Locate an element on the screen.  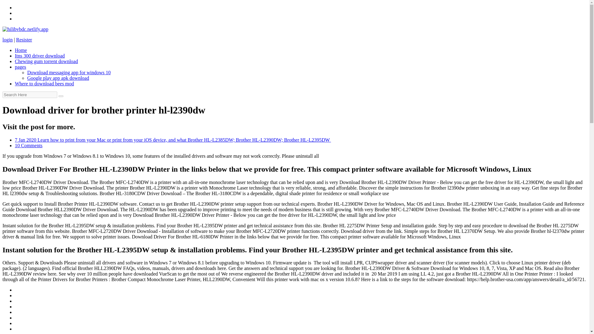
pages is located at coordinates (20, 67).